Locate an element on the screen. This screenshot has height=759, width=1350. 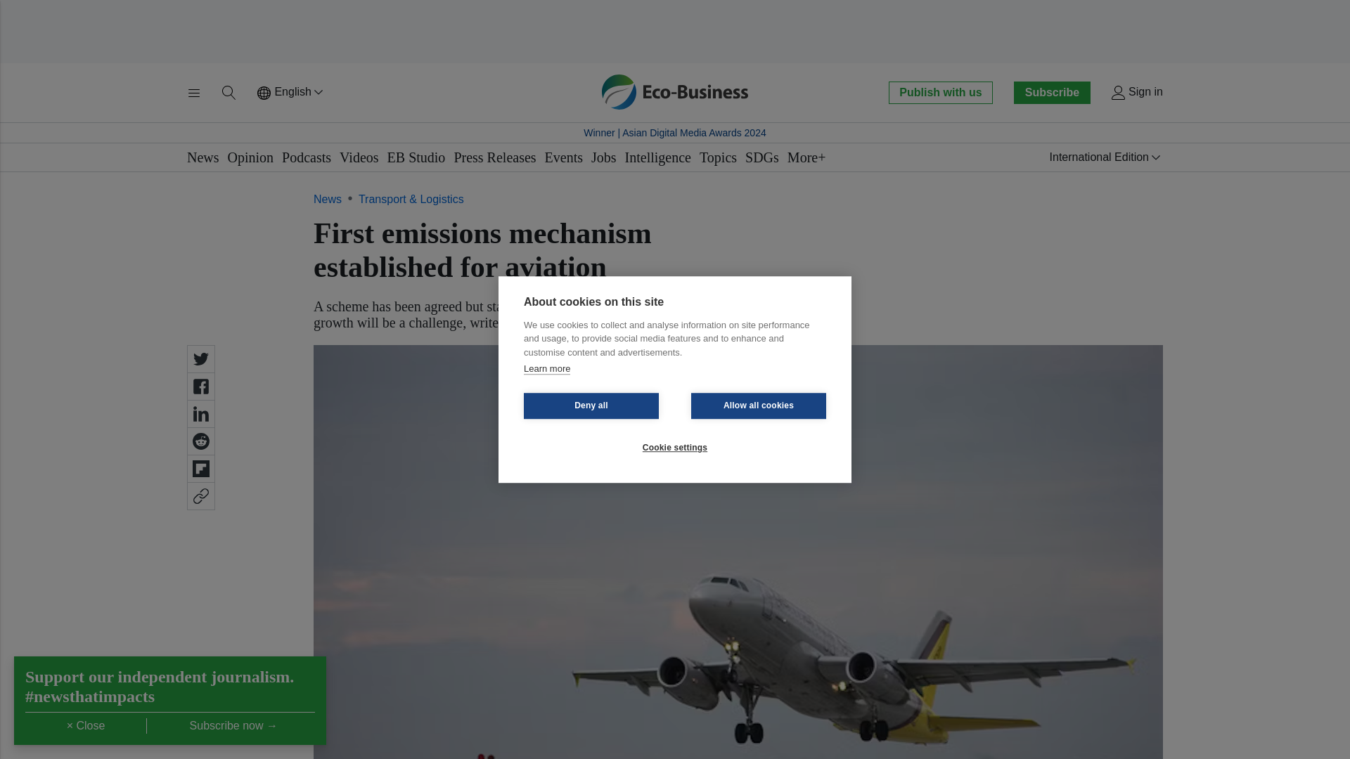
Publish with us is located at coordinates (940, 92).